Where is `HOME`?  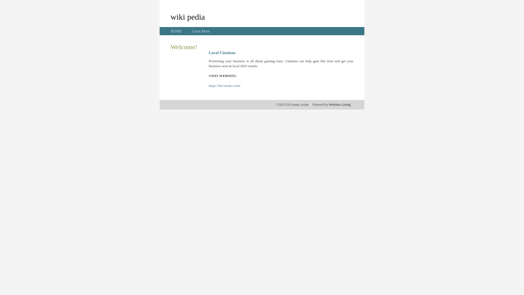 HOME is located at coordinates (176, 31).